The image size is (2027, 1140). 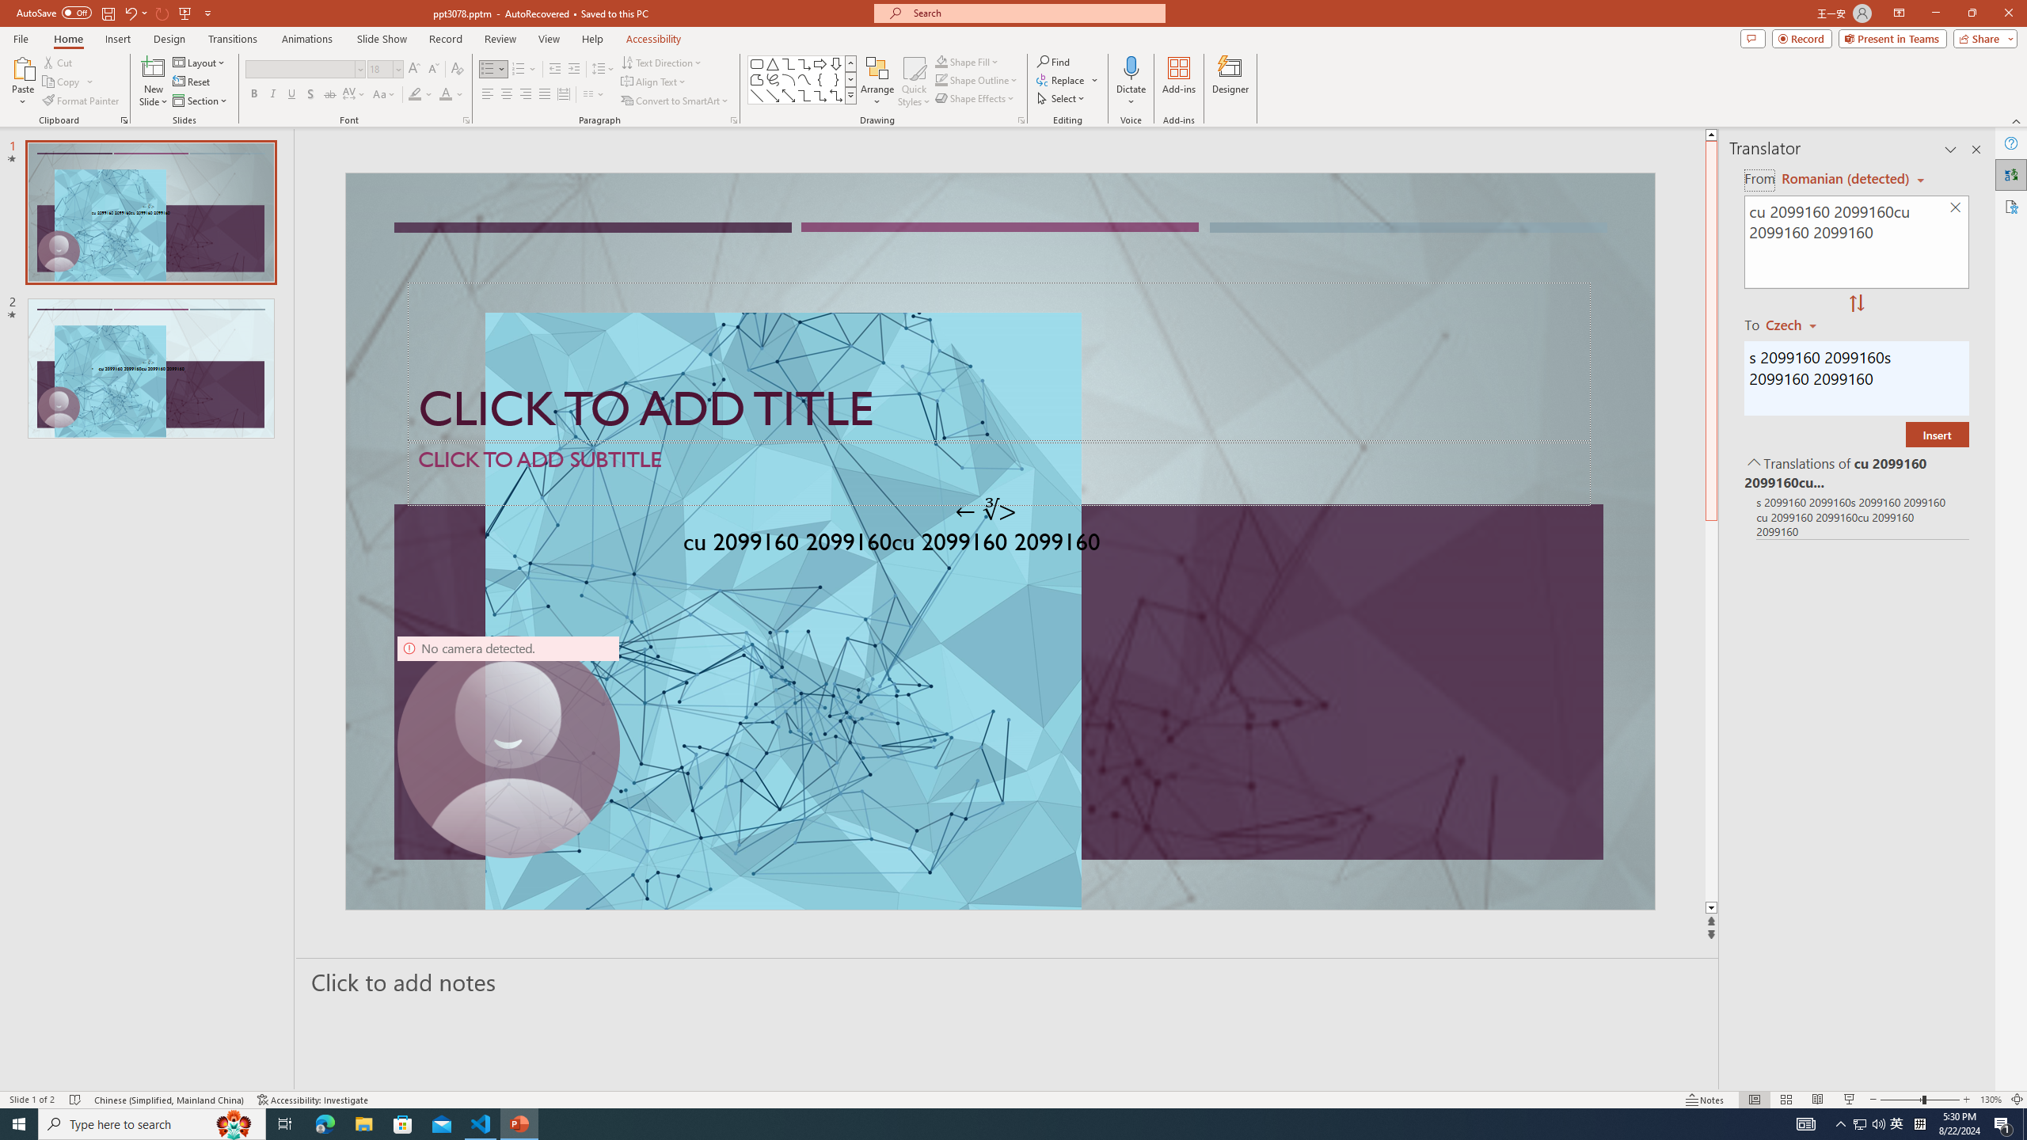 What do you see at coordinates (772, 79) in the screenshot?
I see `Freeform: Scribble` at bounding box center [772, 79].